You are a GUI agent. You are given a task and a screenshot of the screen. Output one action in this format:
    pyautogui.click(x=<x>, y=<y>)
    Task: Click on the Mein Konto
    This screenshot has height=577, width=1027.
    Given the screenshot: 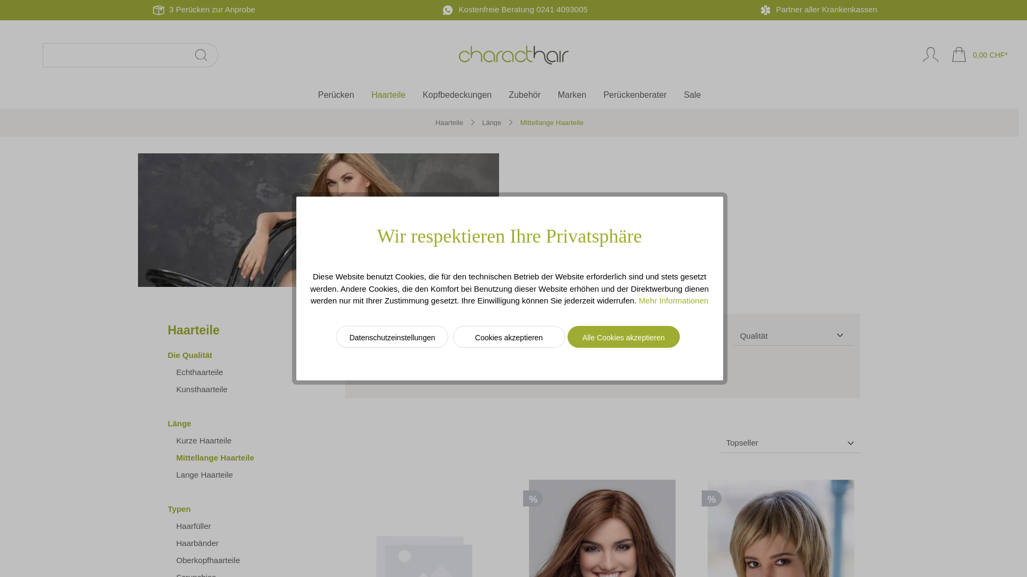 What is the action you would take?
    pyautogui.click(x=931, y=56)
    